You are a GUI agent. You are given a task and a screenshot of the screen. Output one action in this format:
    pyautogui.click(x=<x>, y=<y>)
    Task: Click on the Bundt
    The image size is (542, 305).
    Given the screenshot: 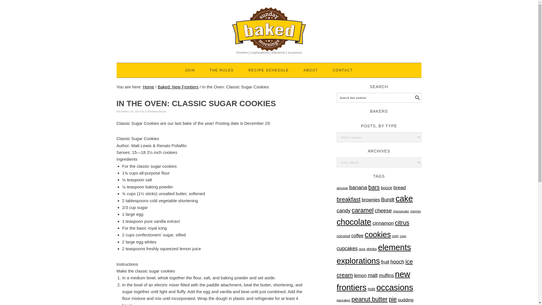 What is the action you would take?
    pyautogui.click(x=388, y=199)
    